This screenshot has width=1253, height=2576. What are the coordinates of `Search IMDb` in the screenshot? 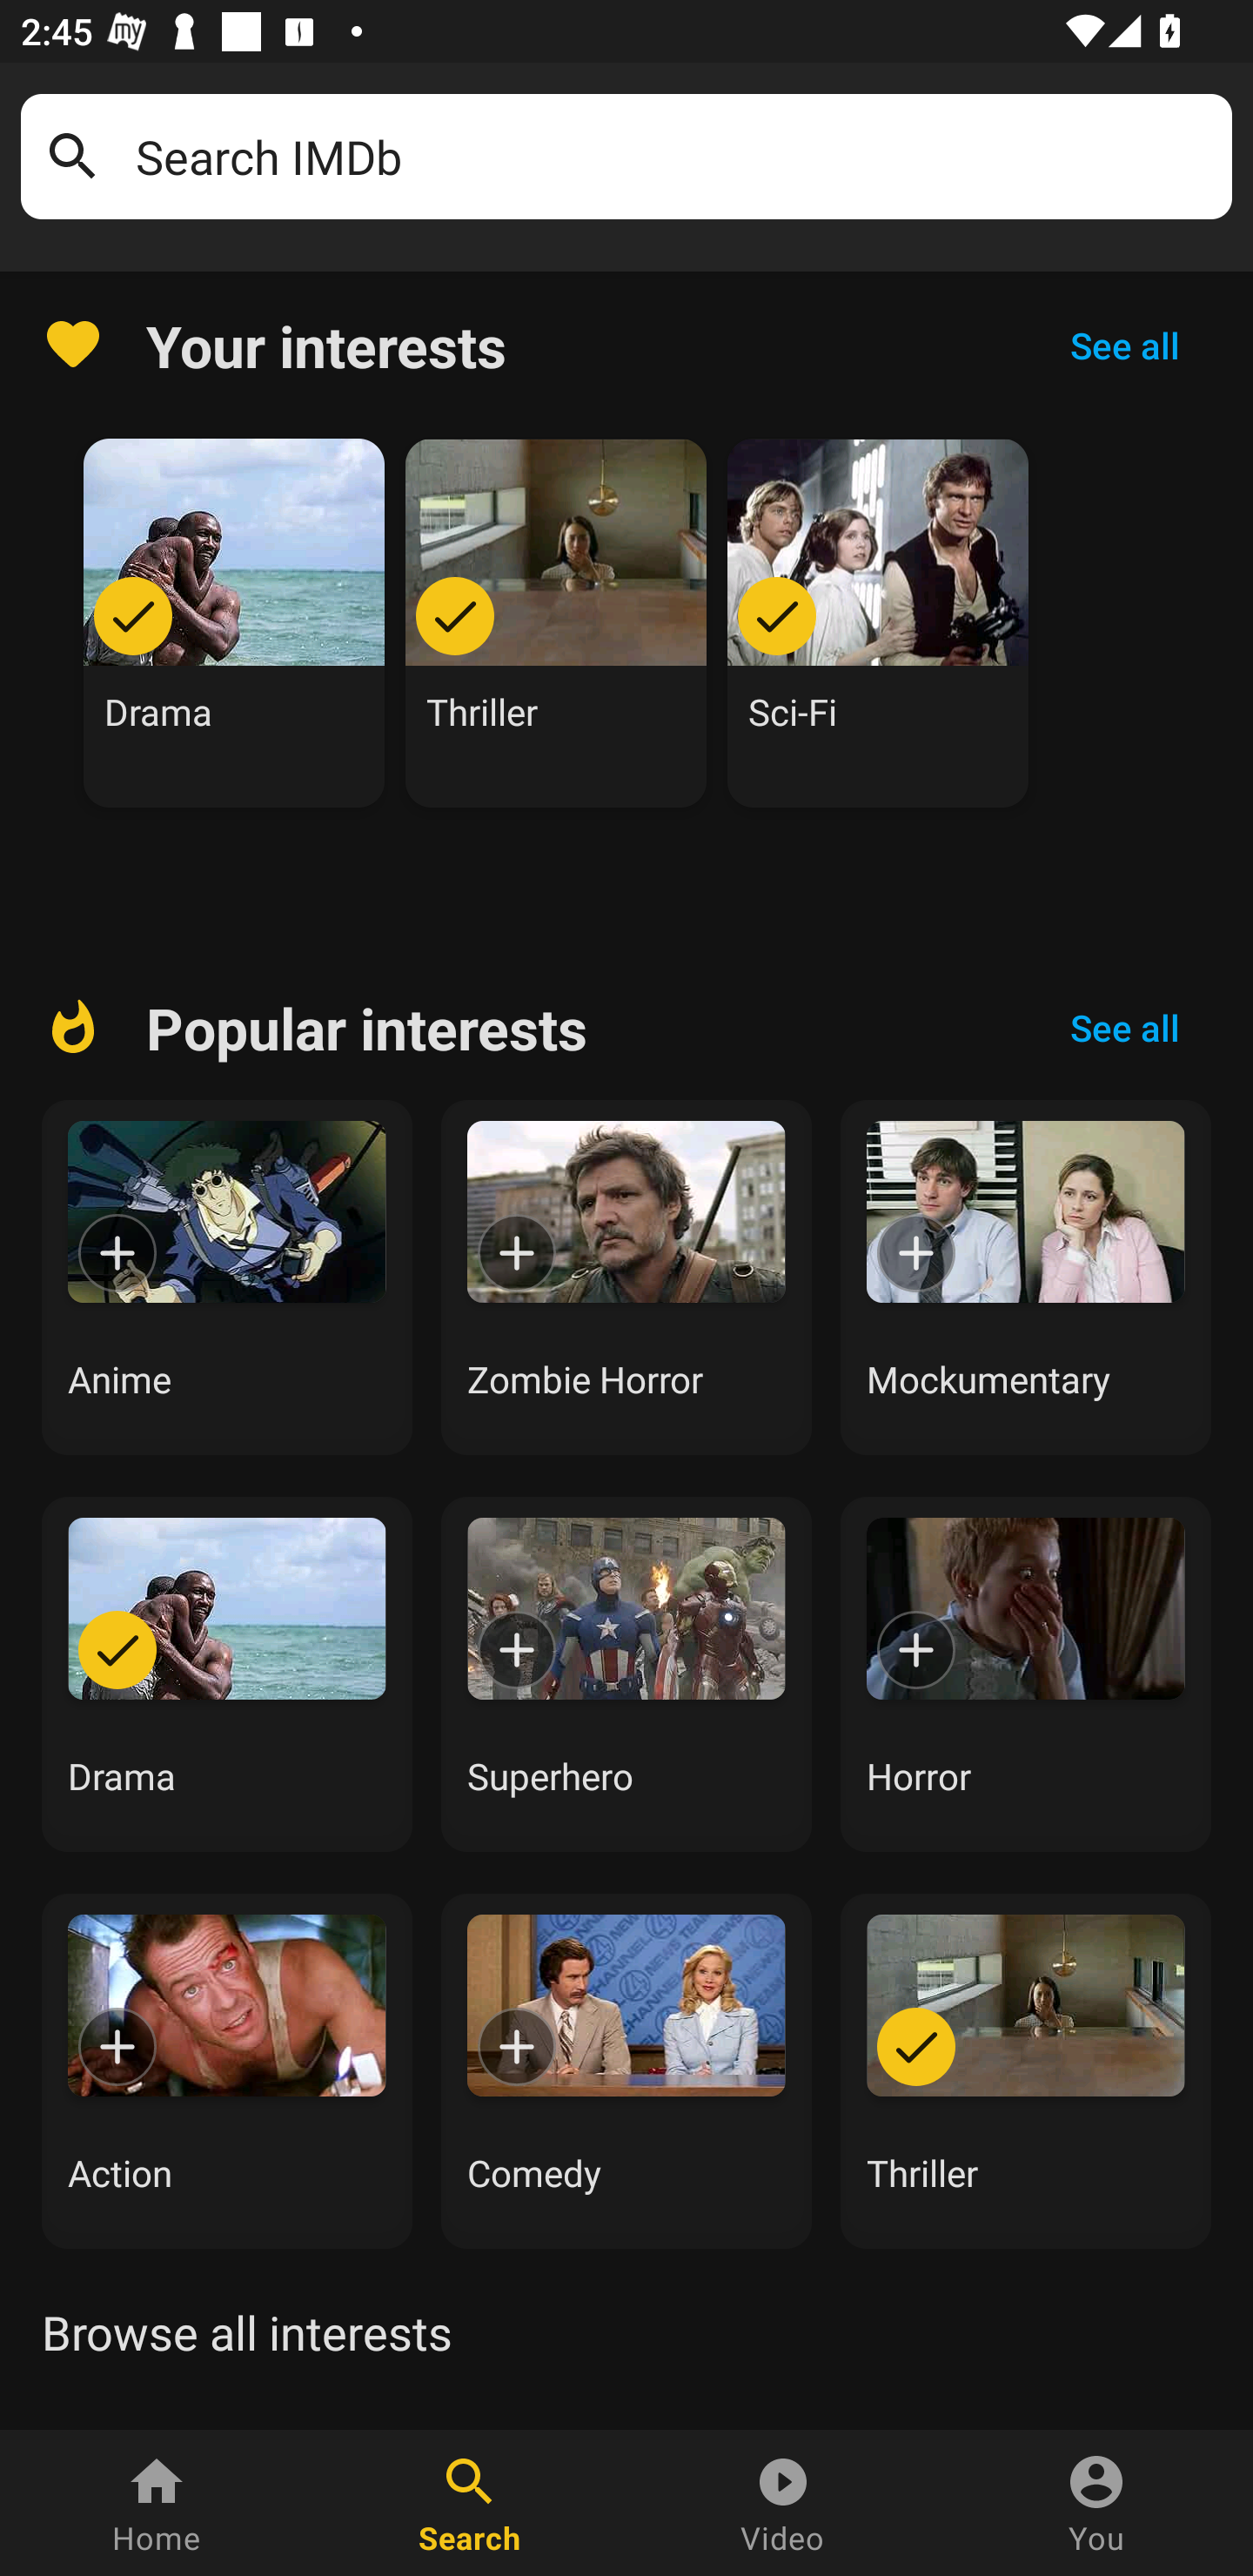 It's located at (673, 157).